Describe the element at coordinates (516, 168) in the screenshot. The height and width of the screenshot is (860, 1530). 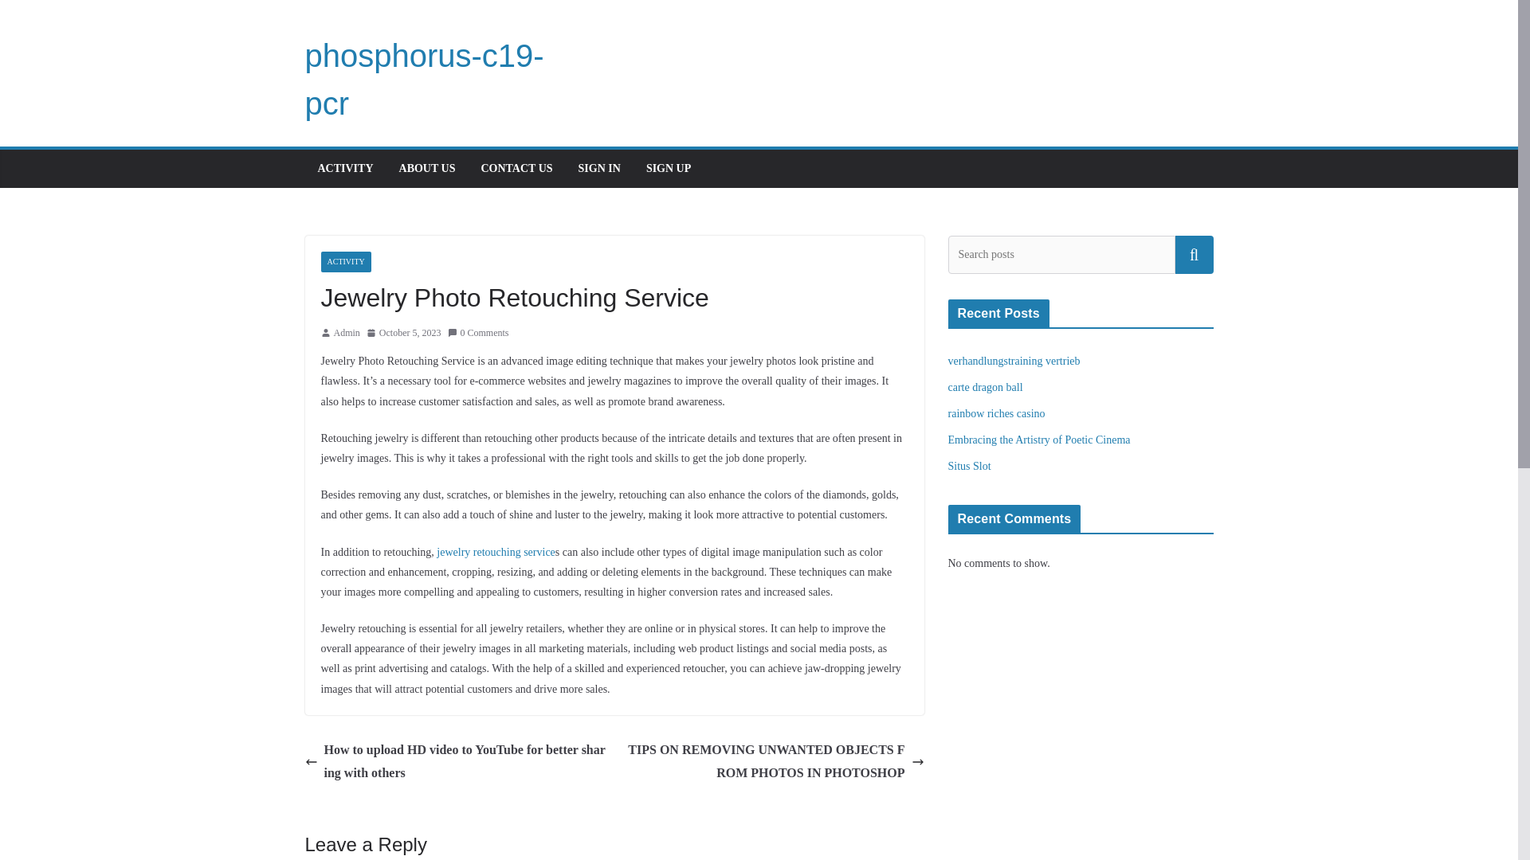
I see `CONTACT US` at that location.